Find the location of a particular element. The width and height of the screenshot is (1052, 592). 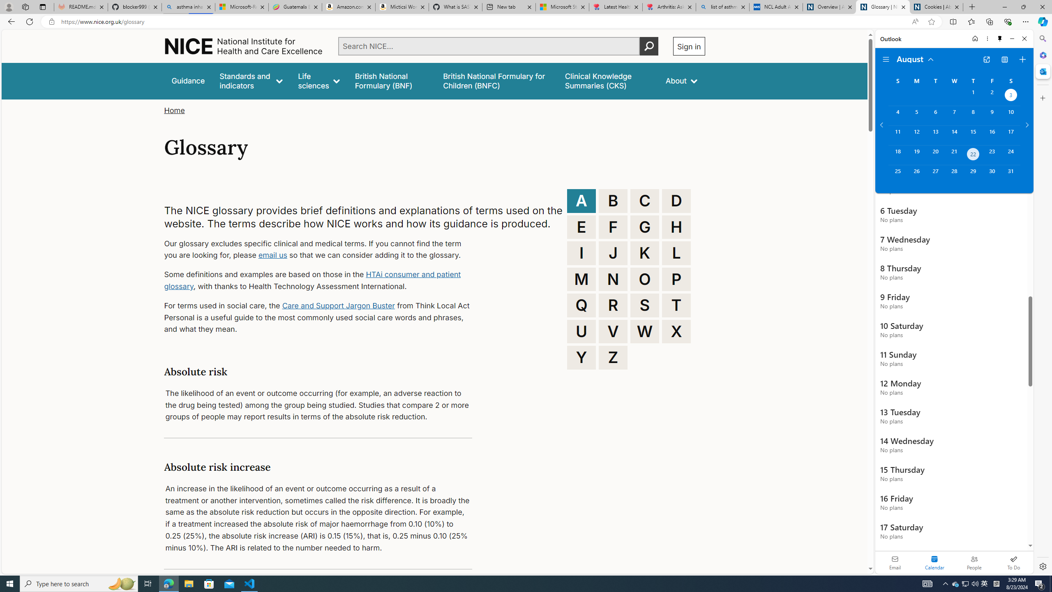

Cookies | About | NICE is located at coordinates (936, 7).